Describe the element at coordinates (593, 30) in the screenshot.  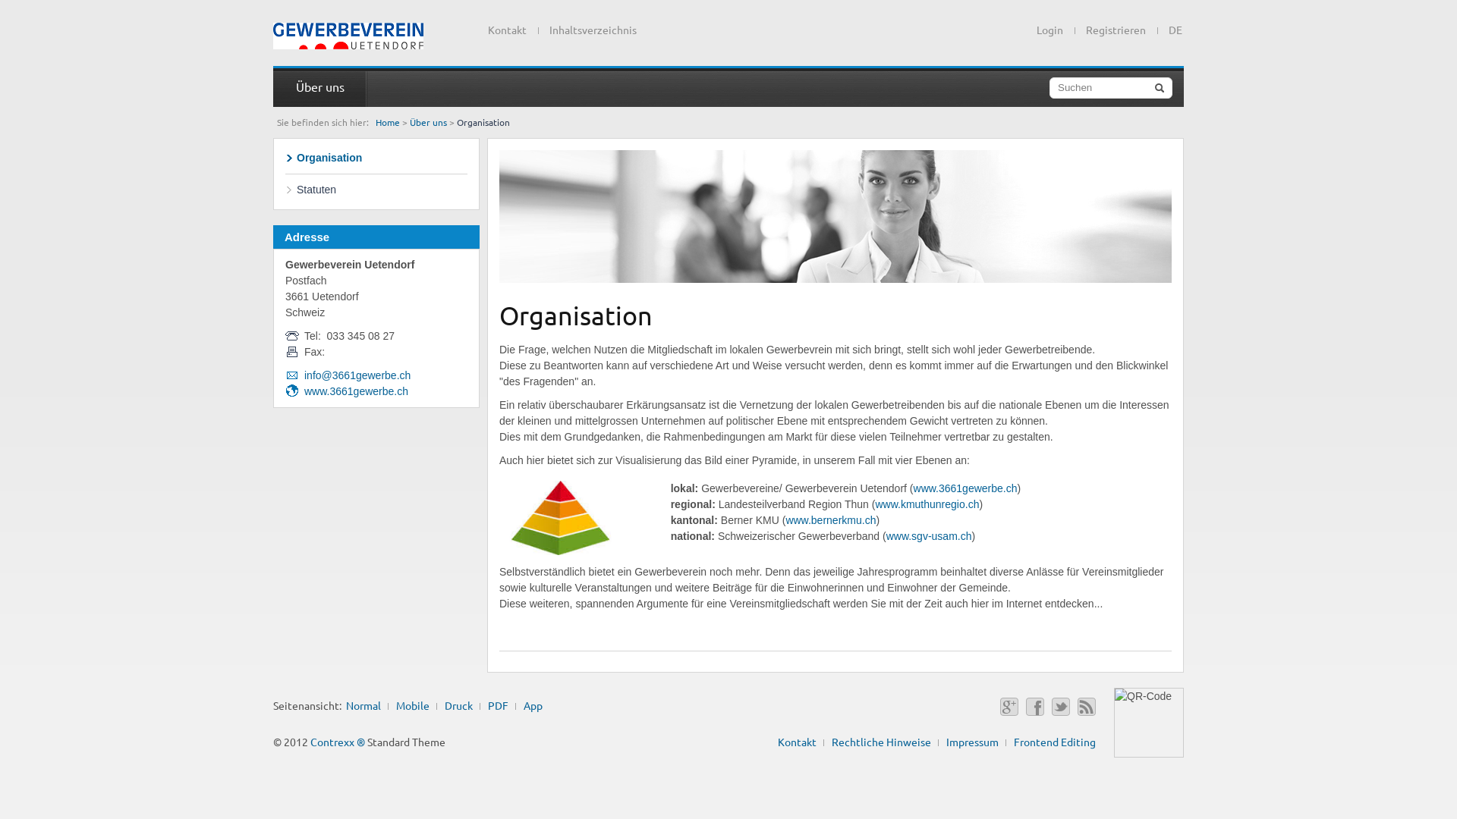
I see `Inhaltsverzeichnis` at that location.